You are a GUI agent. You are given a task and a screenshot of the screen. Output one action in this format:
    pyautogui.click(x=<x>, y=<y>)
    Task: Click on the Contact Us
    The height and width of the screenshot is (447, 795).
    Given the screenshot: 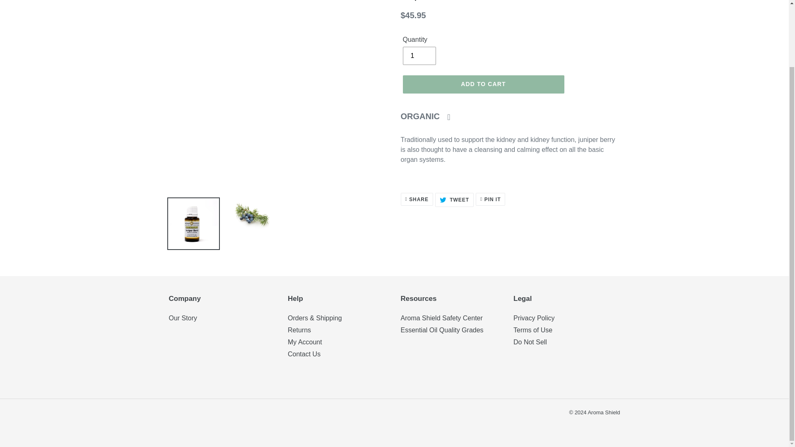 What is the action you would take?
    pyautogui.click(x=419, y=55)
    